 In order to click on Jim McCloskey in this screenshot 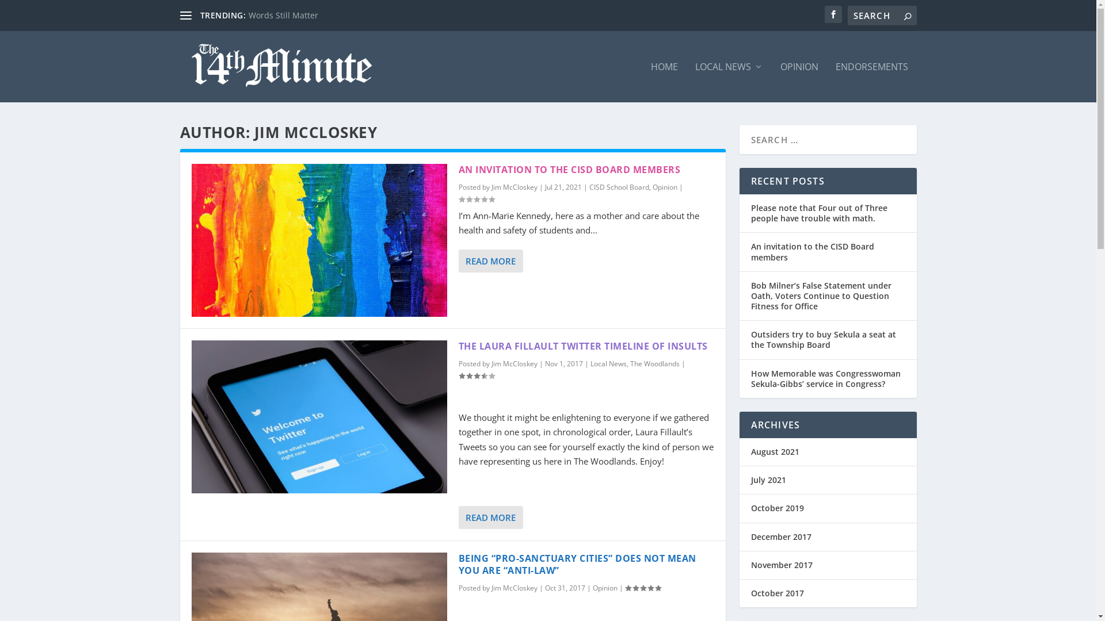, I will do `click(515, 187)`.